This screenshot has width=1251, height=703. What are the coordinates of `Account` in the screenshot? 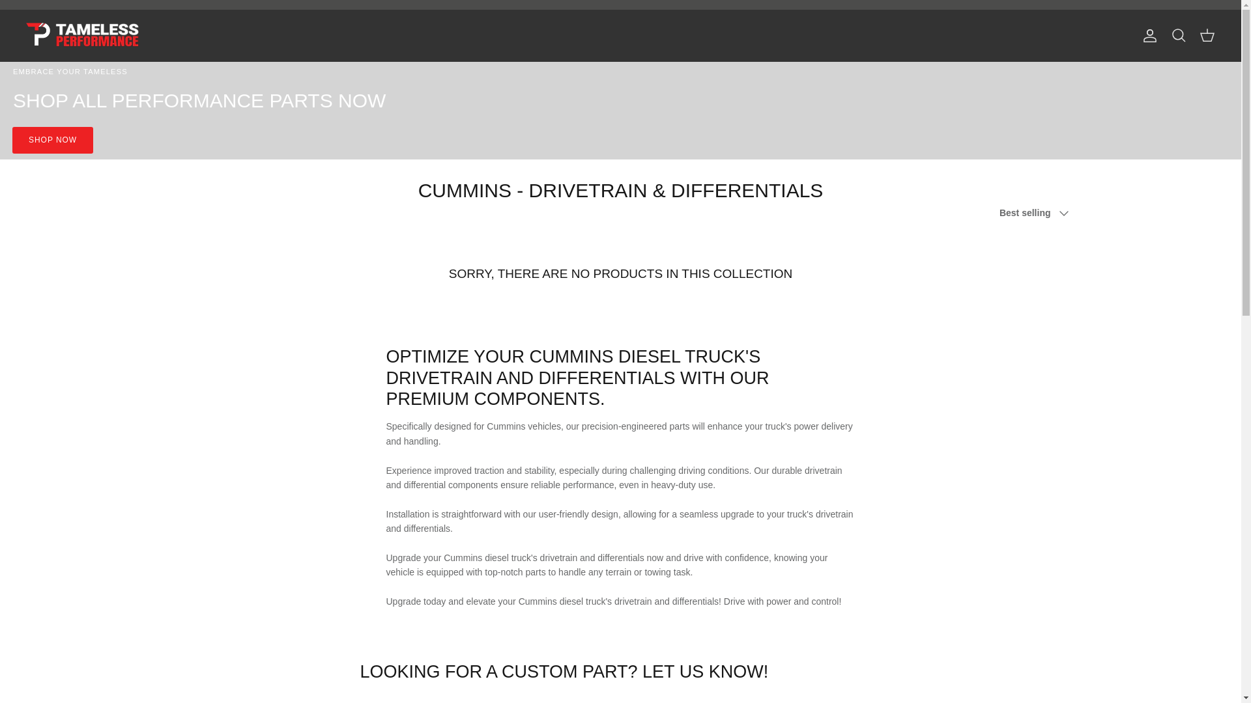 It's located at (1147, 35).